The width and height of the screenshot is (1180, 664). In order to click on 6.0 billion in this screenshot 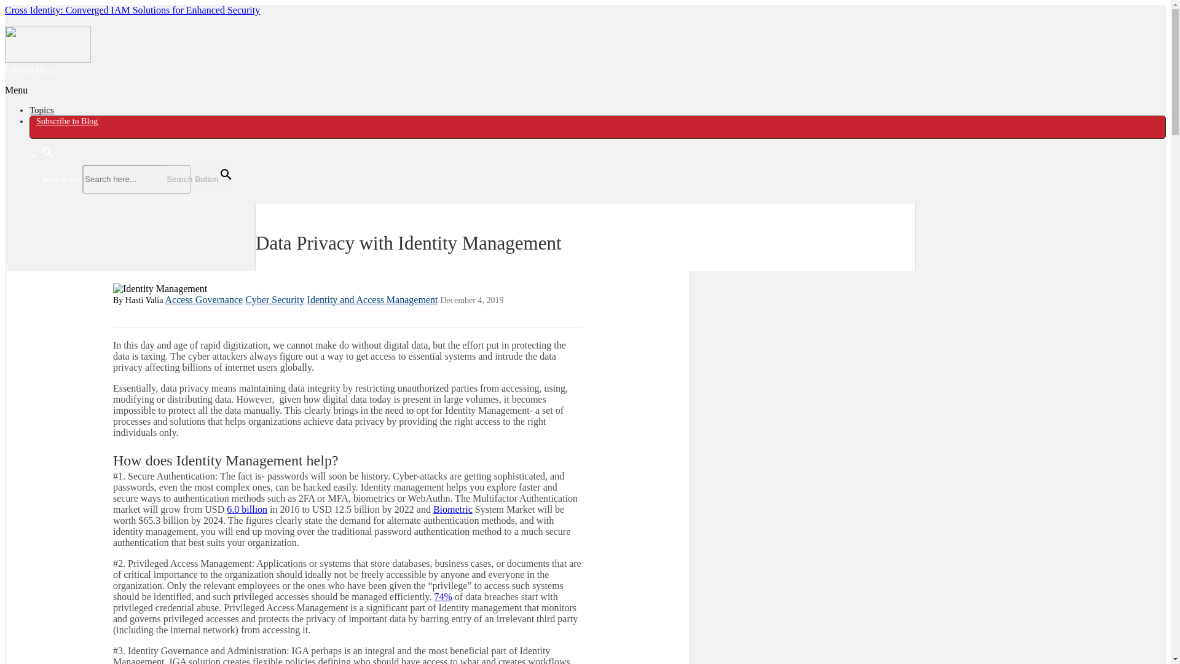, I will do `click(247, 509)`.